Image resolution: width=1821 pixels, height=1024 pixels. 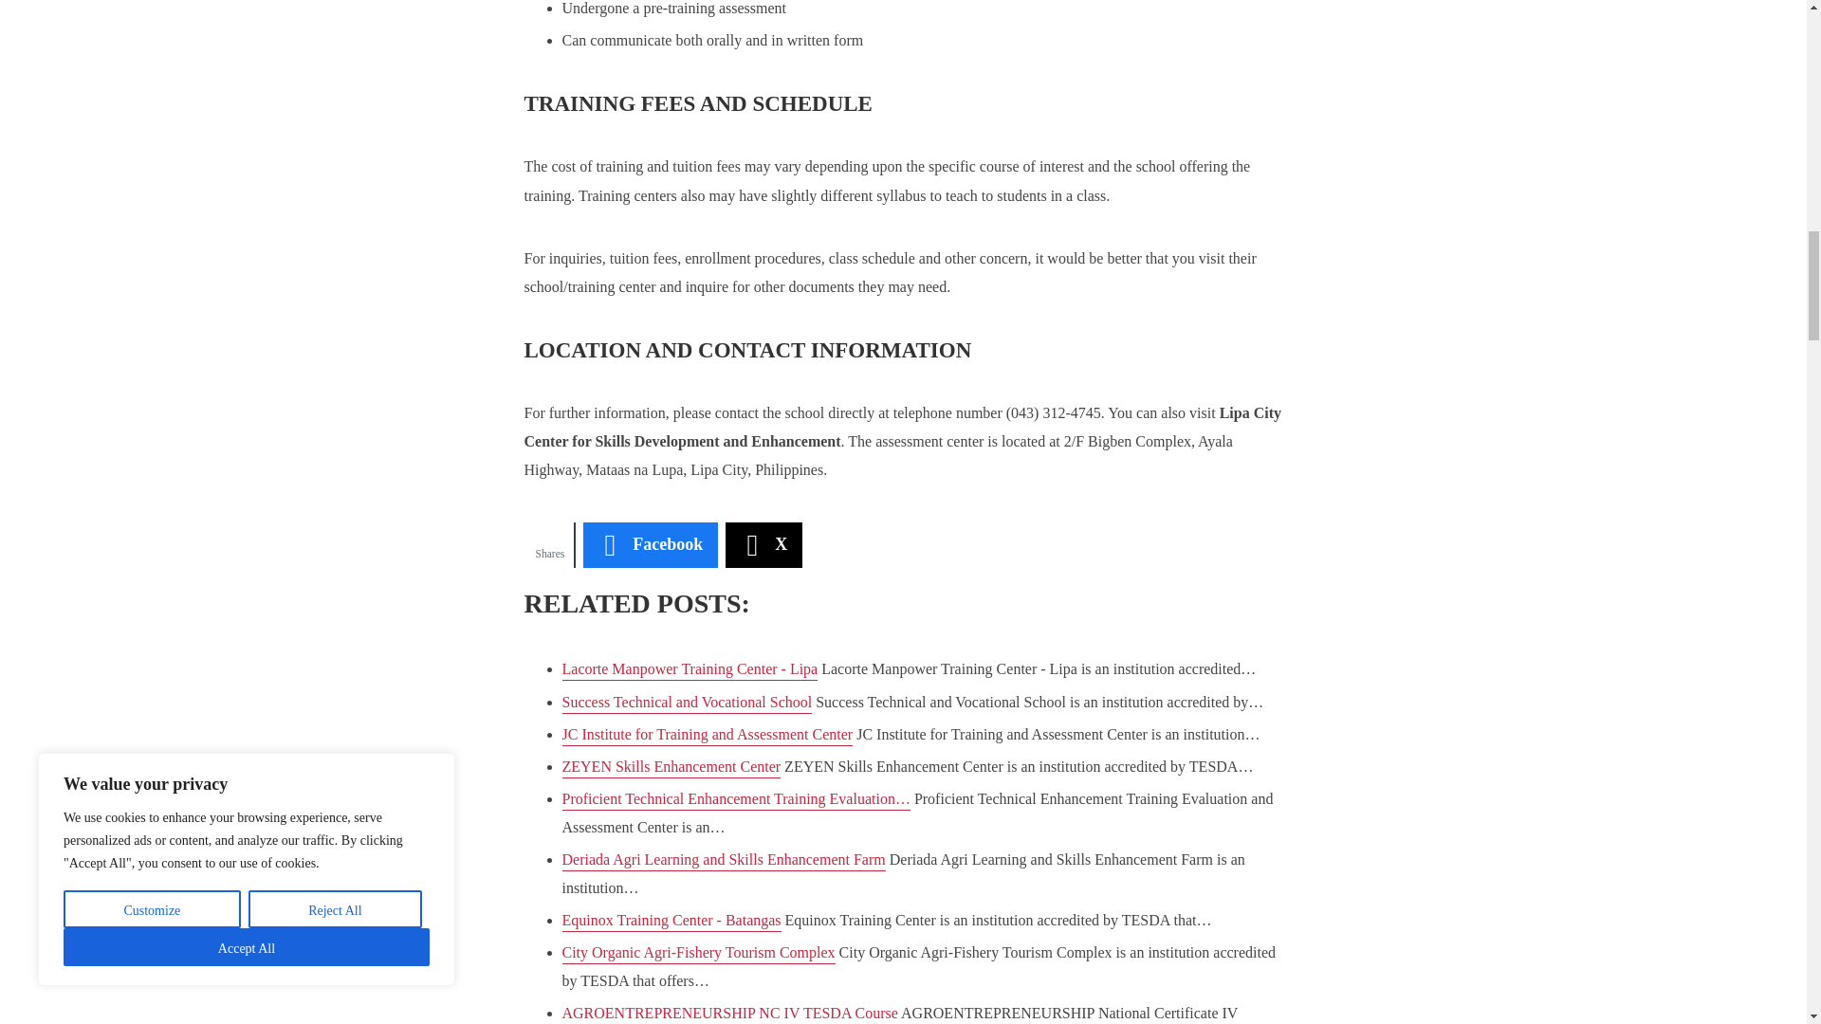 I want to click on Advertisement, so click(x=1122, y=65).